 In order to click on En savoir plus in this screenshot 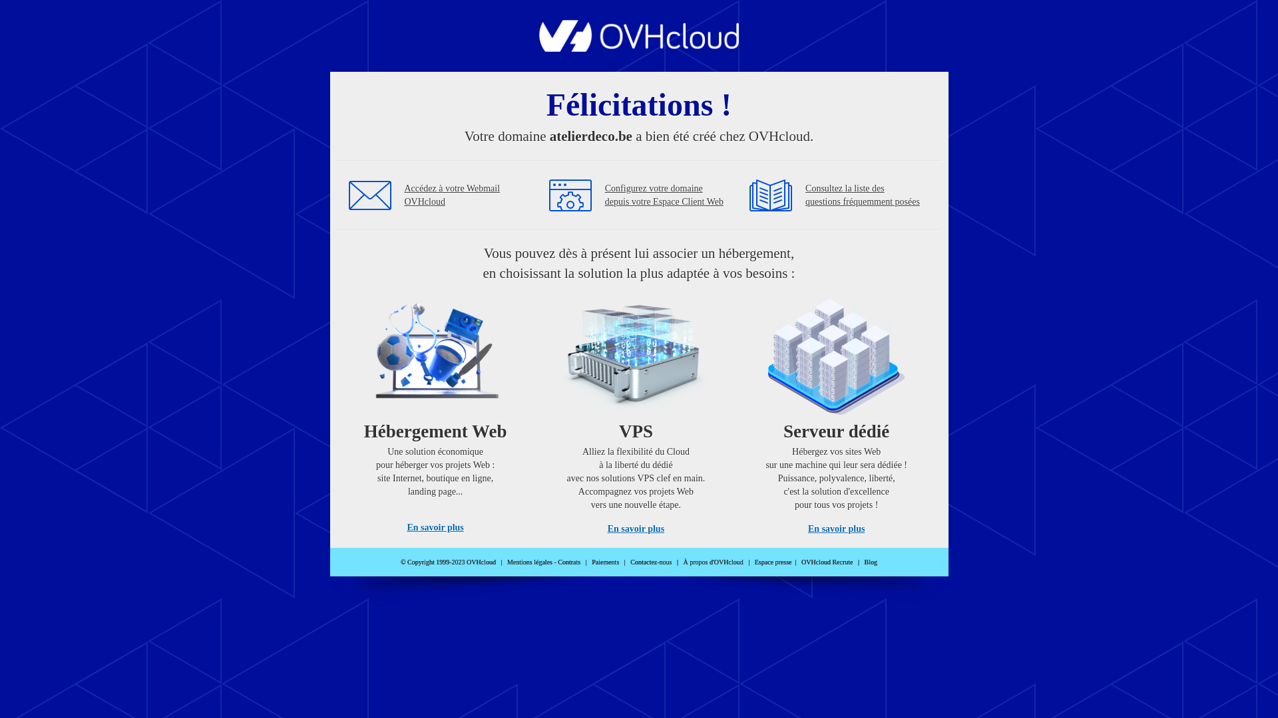, I will do `click(836, 529)`.